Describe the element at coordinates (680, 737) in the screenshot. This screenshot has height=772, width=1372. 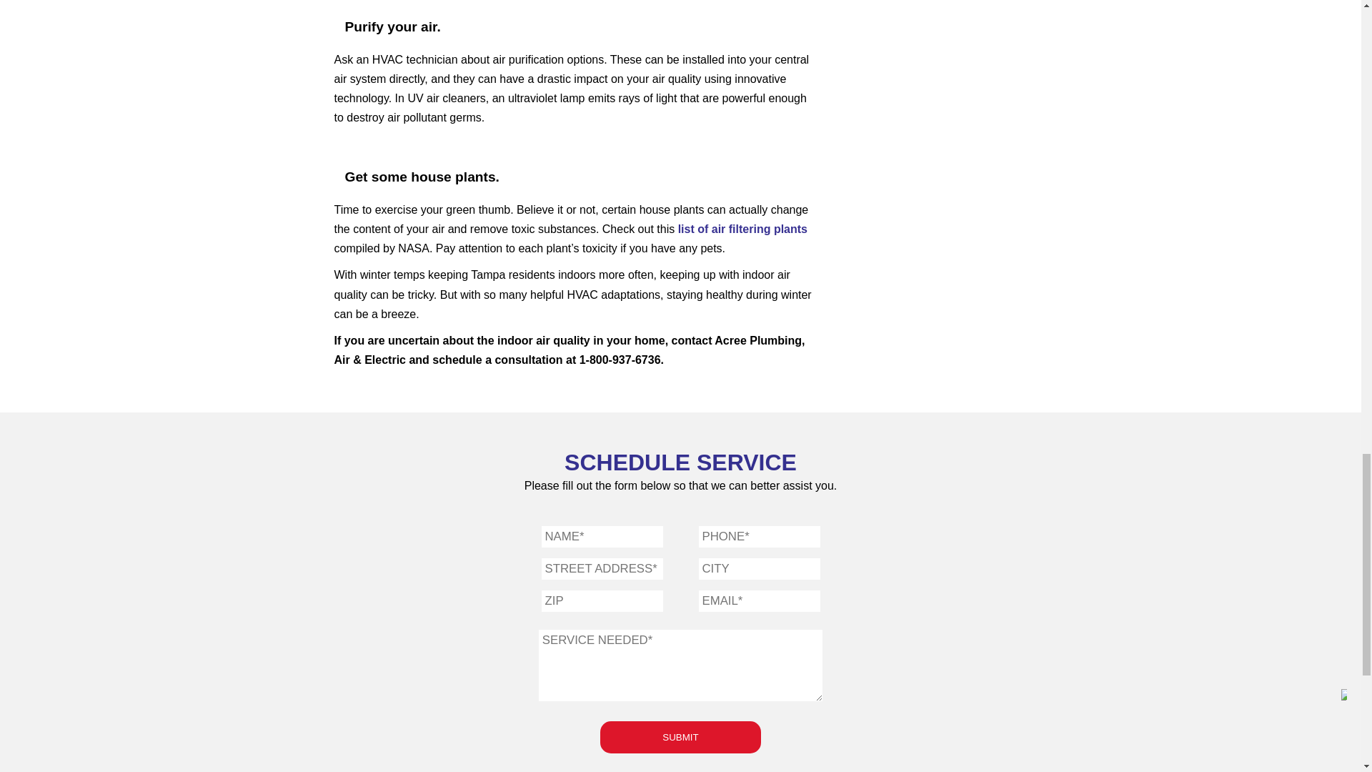
I see `SUBMIT` at that location.